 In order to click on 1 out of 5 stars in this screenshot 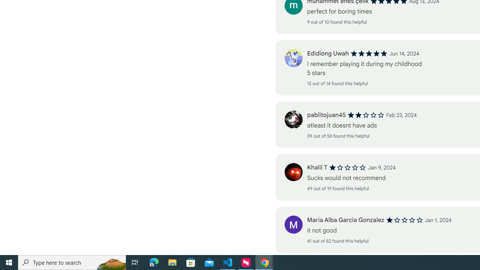, I will do `click(404, 220)`.